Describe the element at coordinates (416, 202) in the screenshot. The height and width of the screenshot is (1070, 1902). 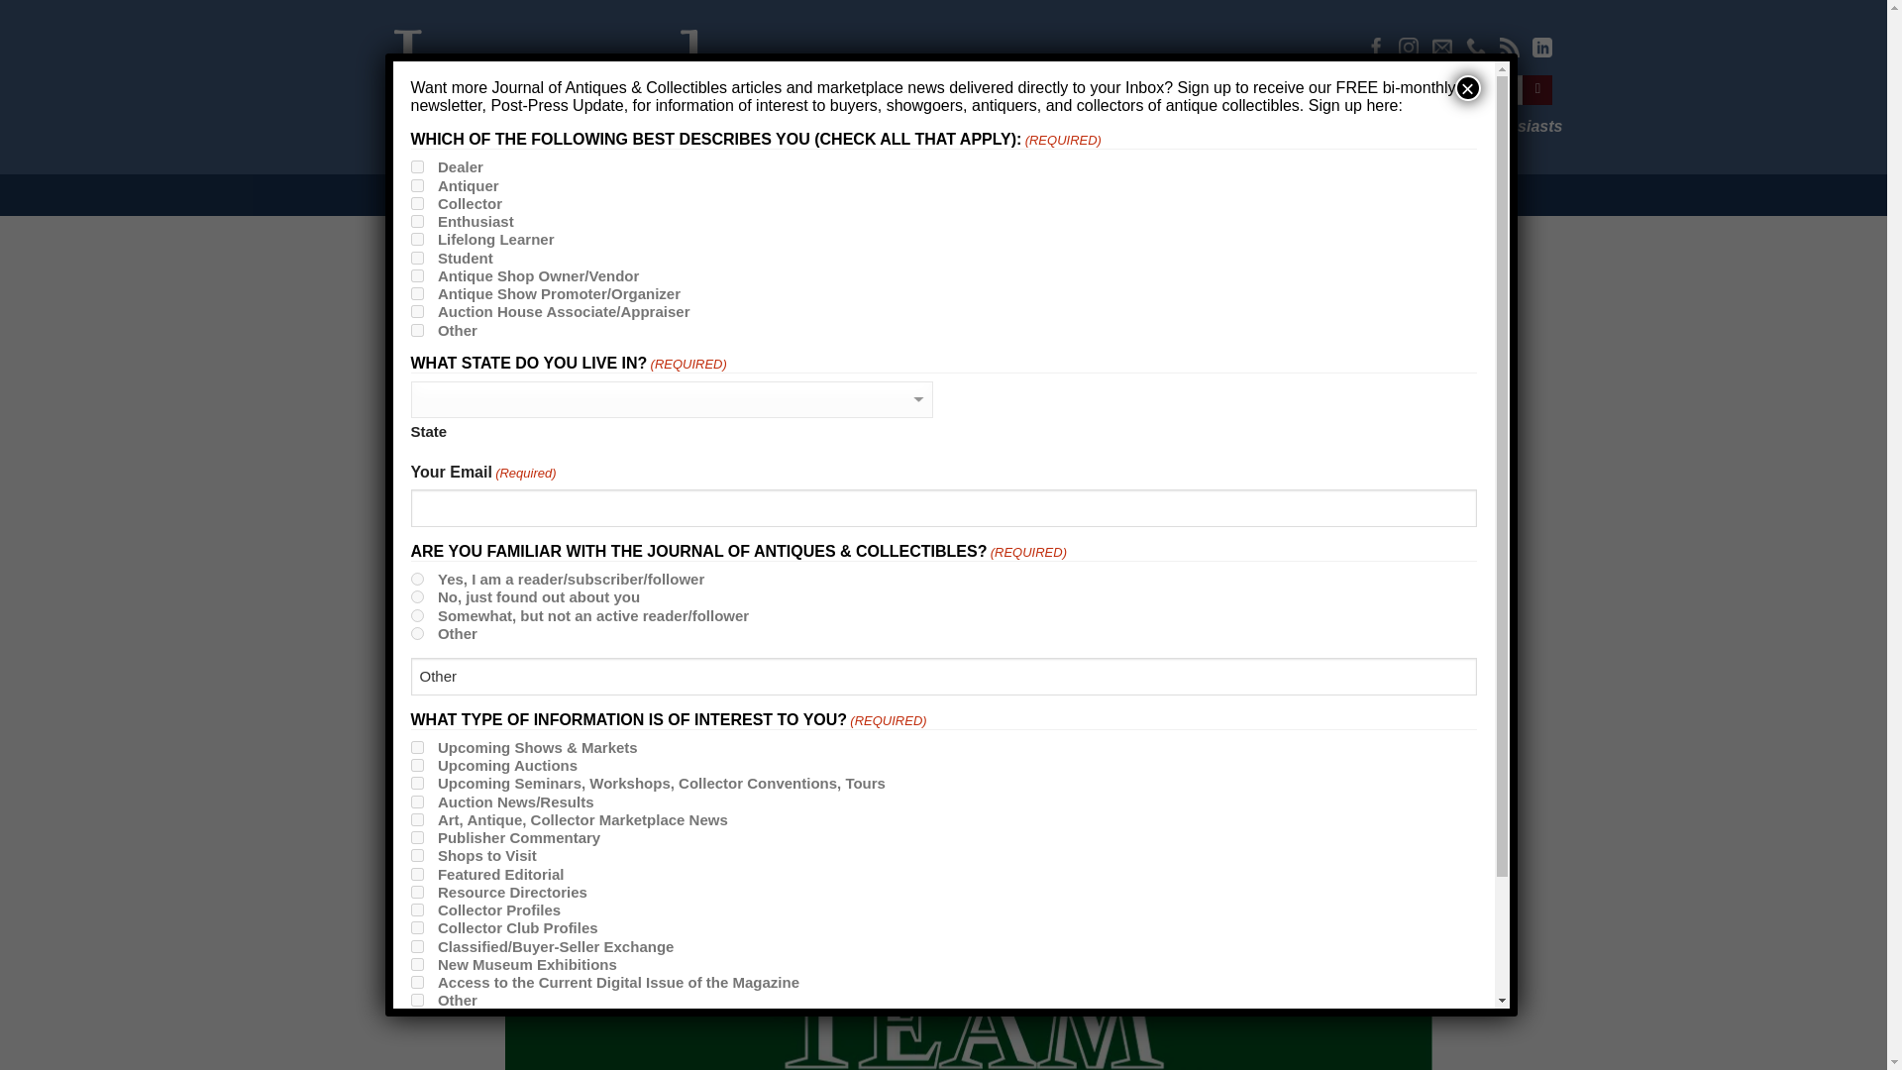
I see `Collector` at that location.